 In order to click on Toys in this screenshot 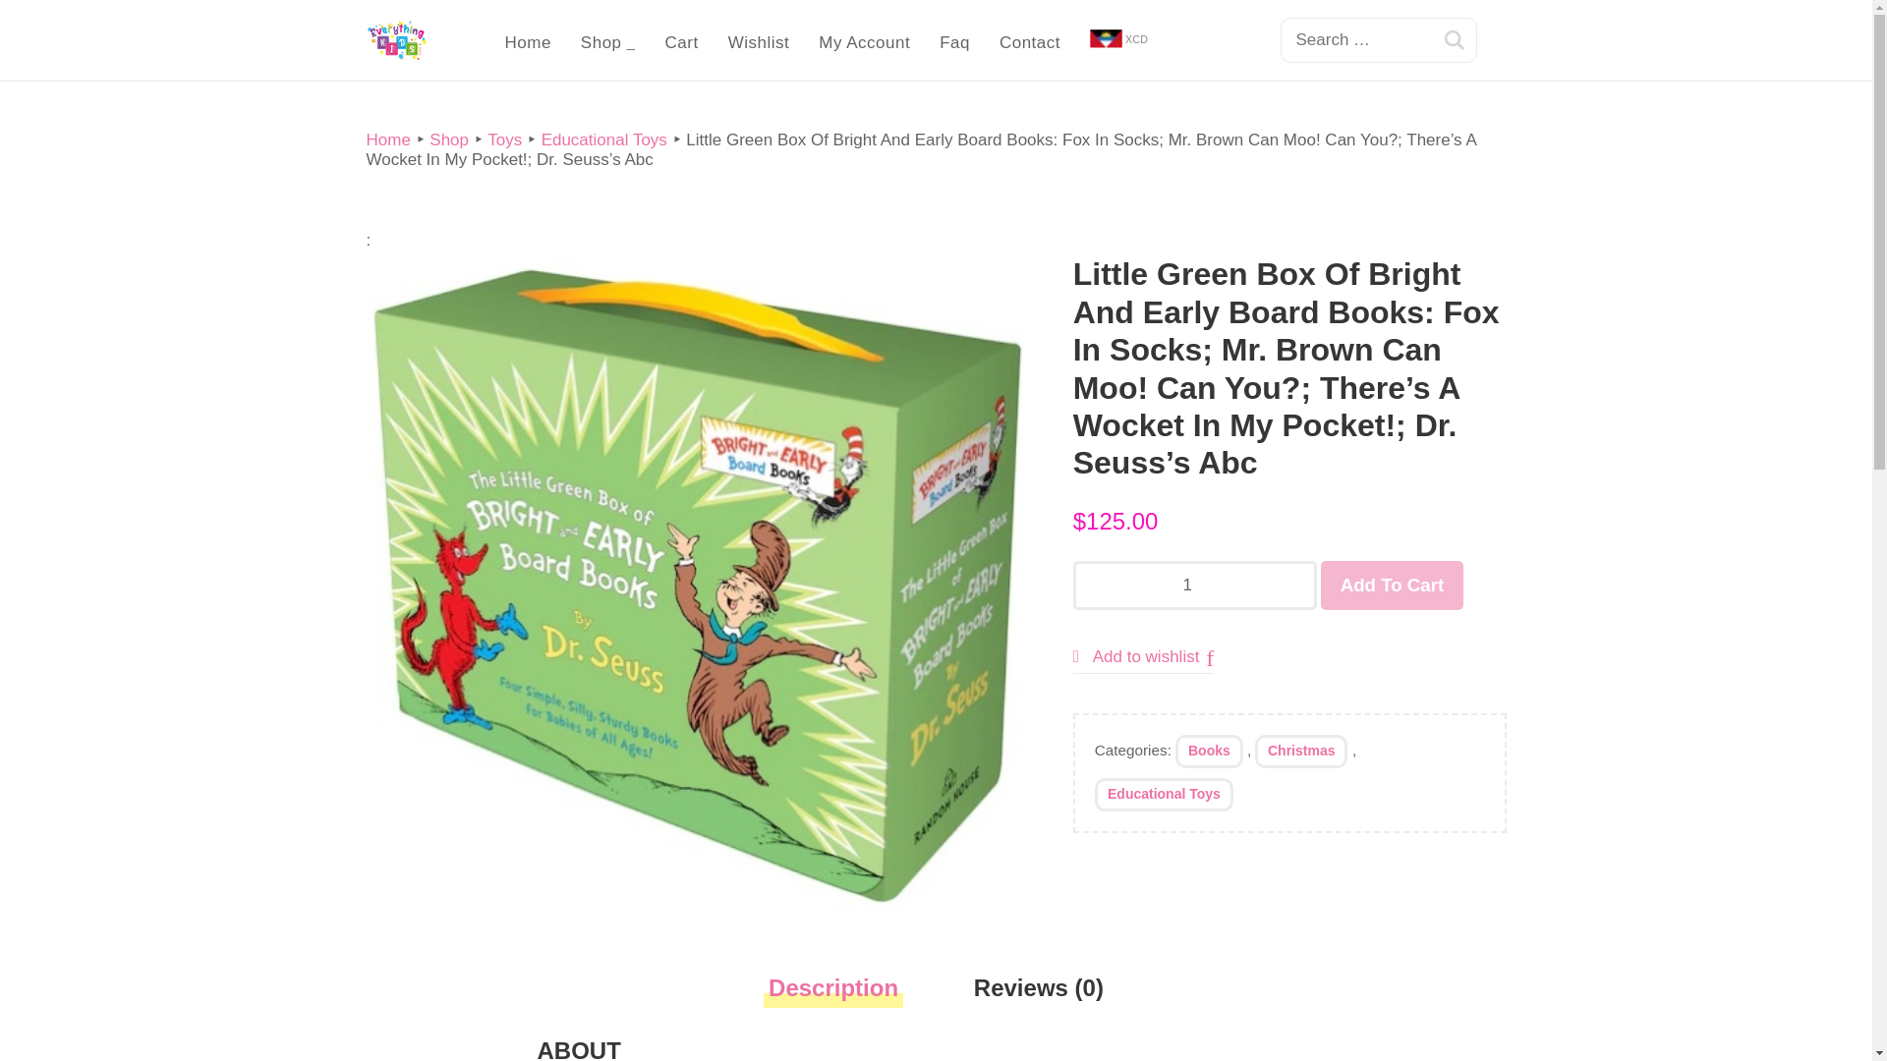, I will do `click(504, 140)`.